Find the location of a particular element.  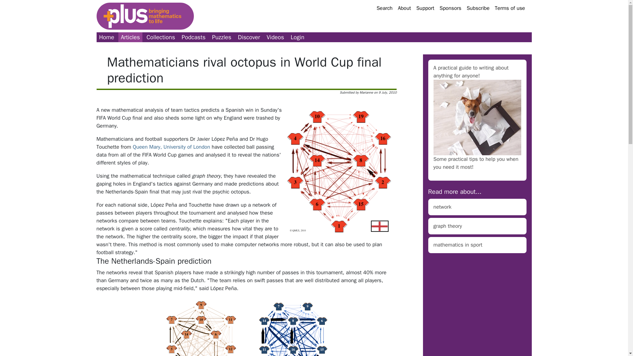

Podcasts is located at coordinates (194, 37).